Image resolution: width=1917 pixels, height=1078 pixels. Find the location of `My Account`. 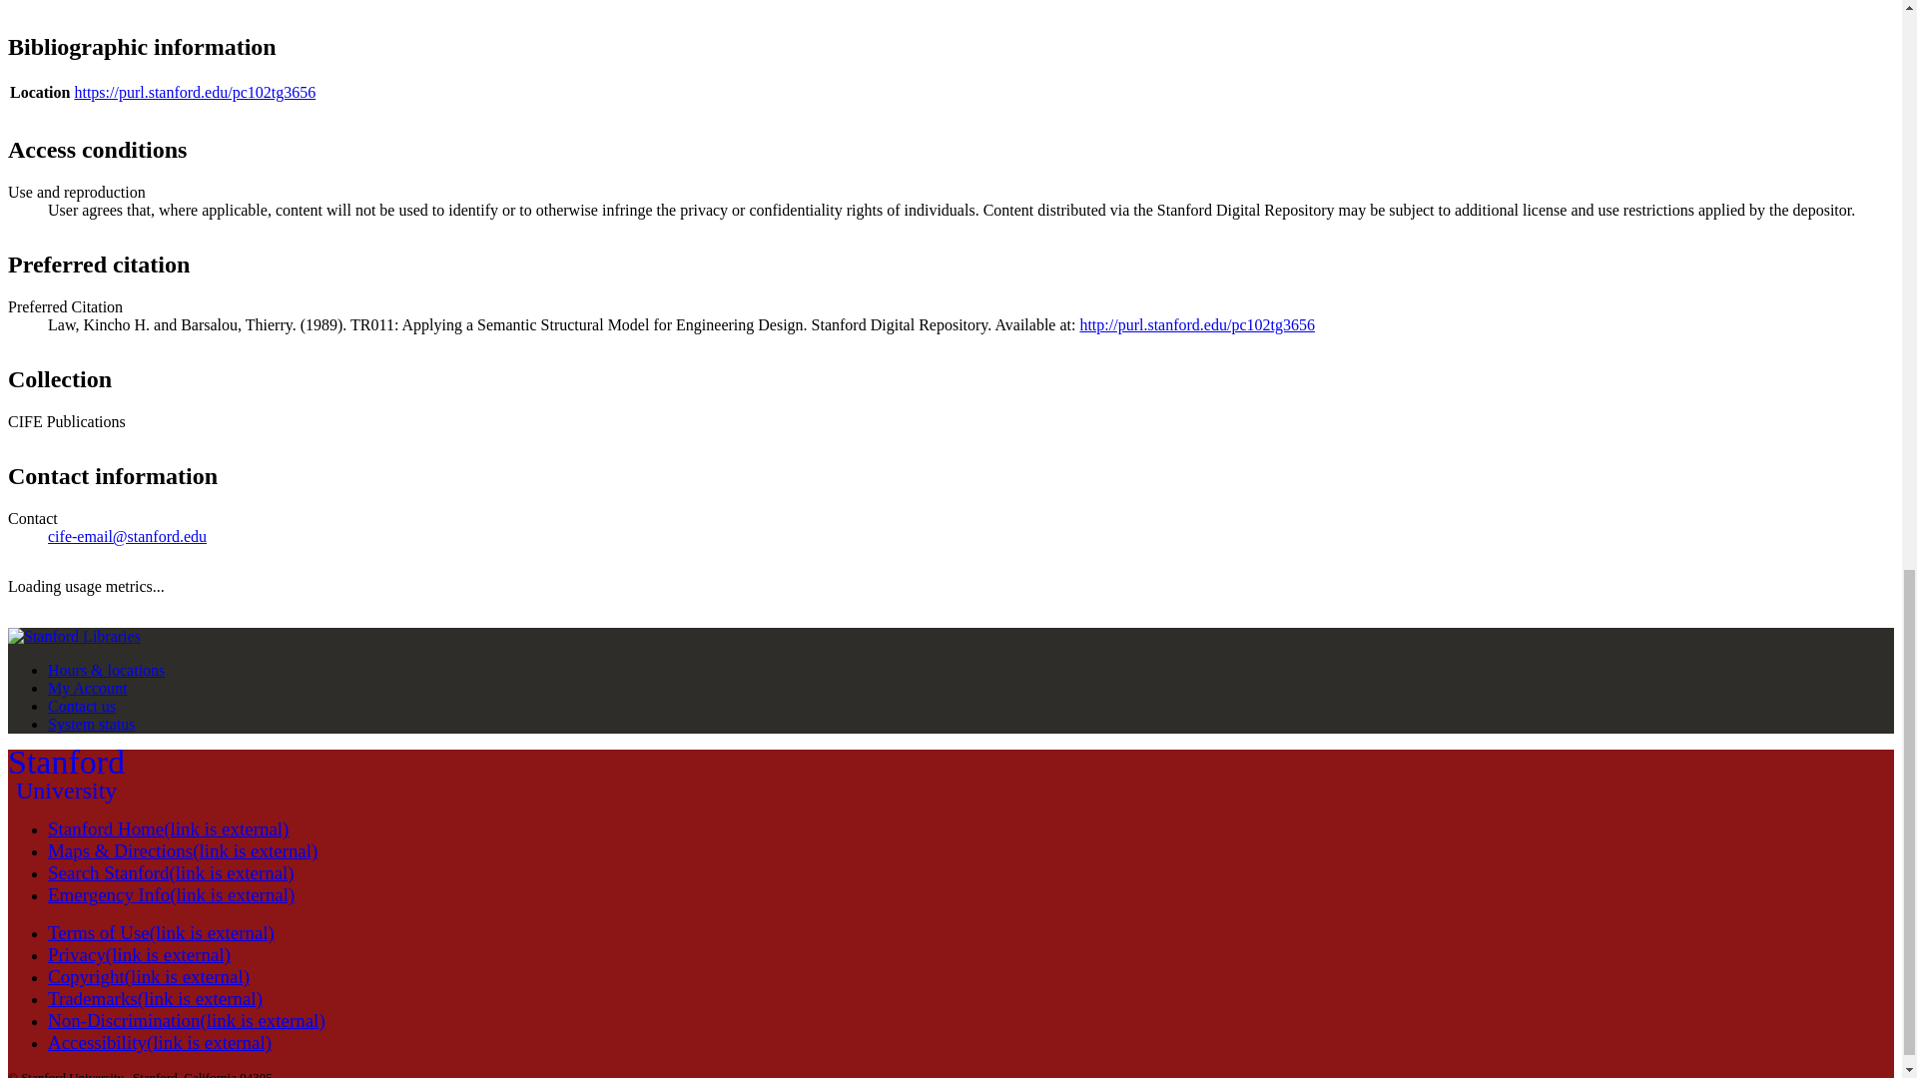

My Account is located at coordinates (88, 688).